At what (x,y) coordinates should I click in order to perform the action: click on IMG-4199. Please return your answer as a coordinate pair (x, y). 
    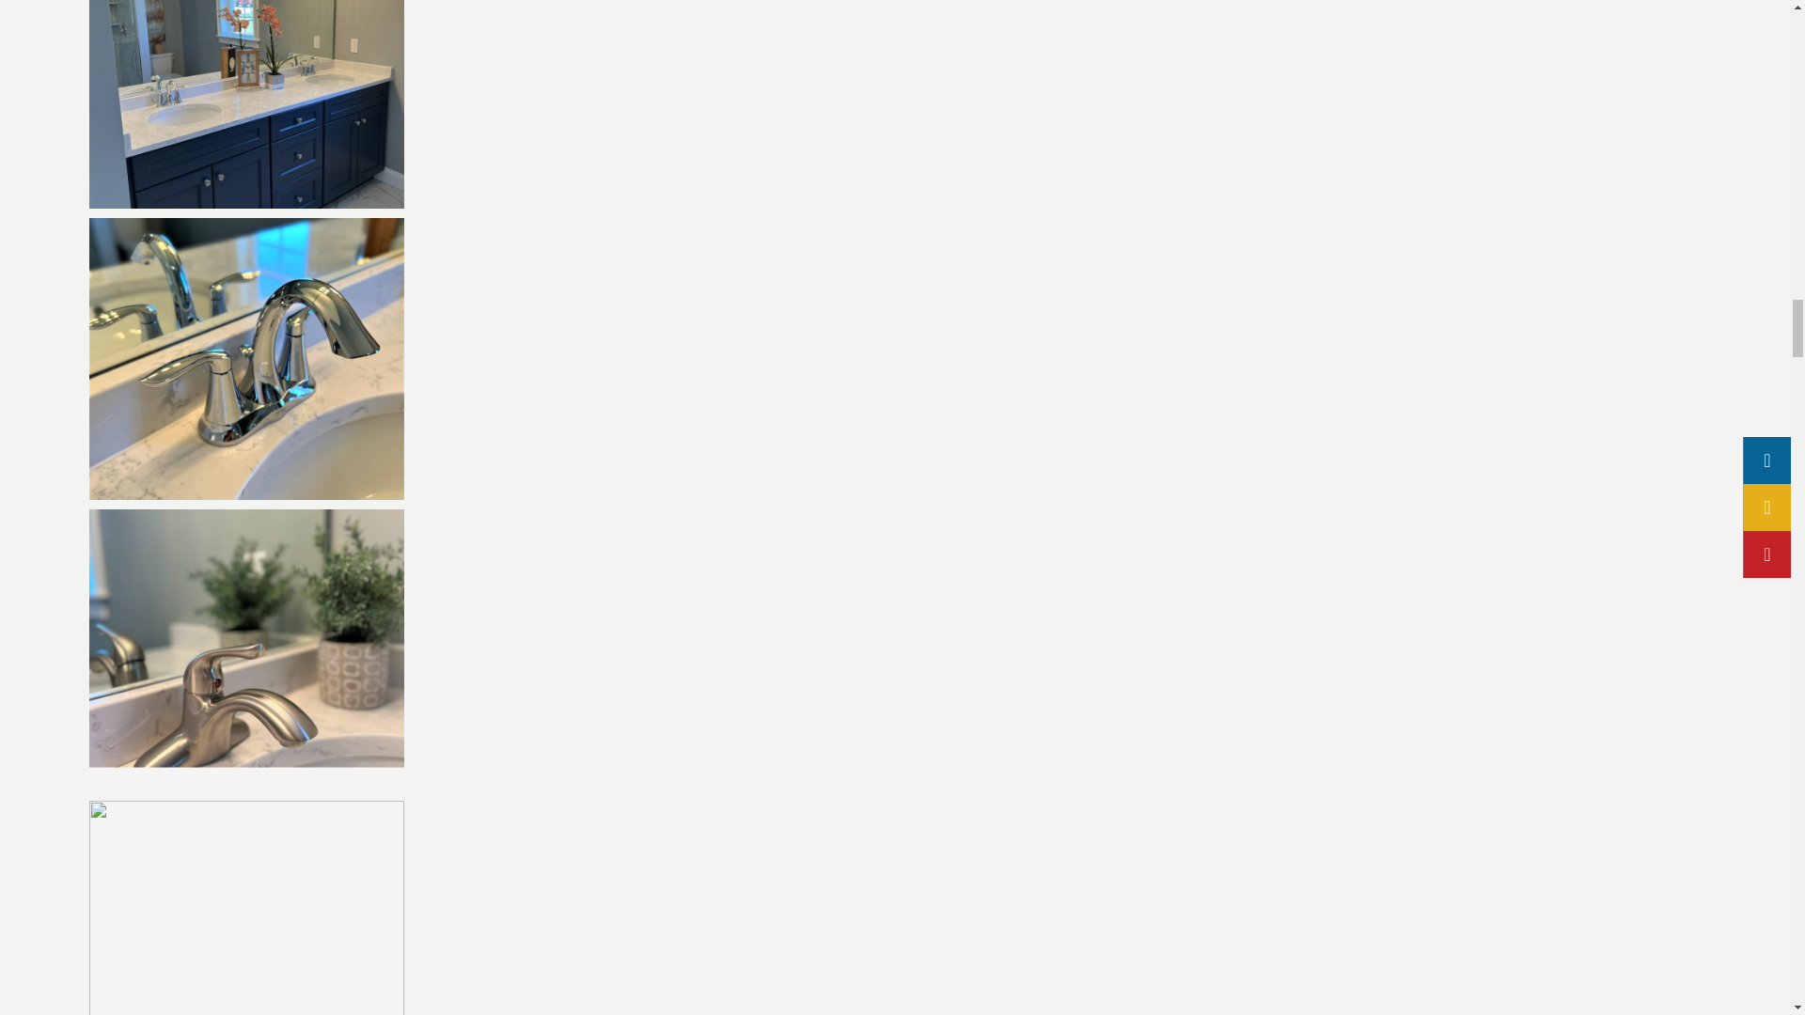
    Looking at the image, I should click on (246, 359).